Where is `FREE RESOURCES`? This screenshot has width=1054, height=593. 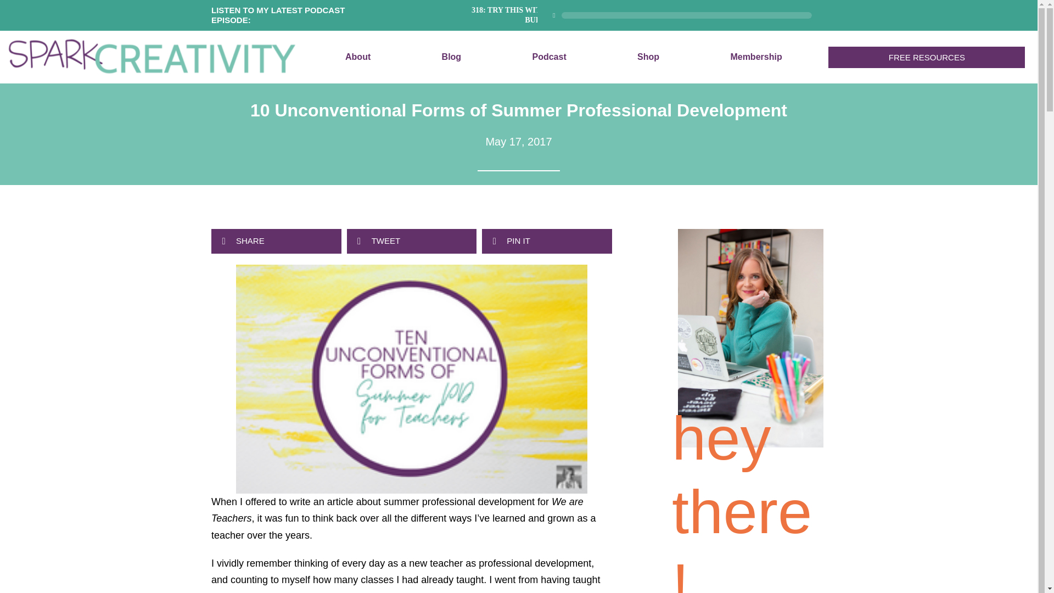
FREE RESOURCES is located at coordinates (927, 57).